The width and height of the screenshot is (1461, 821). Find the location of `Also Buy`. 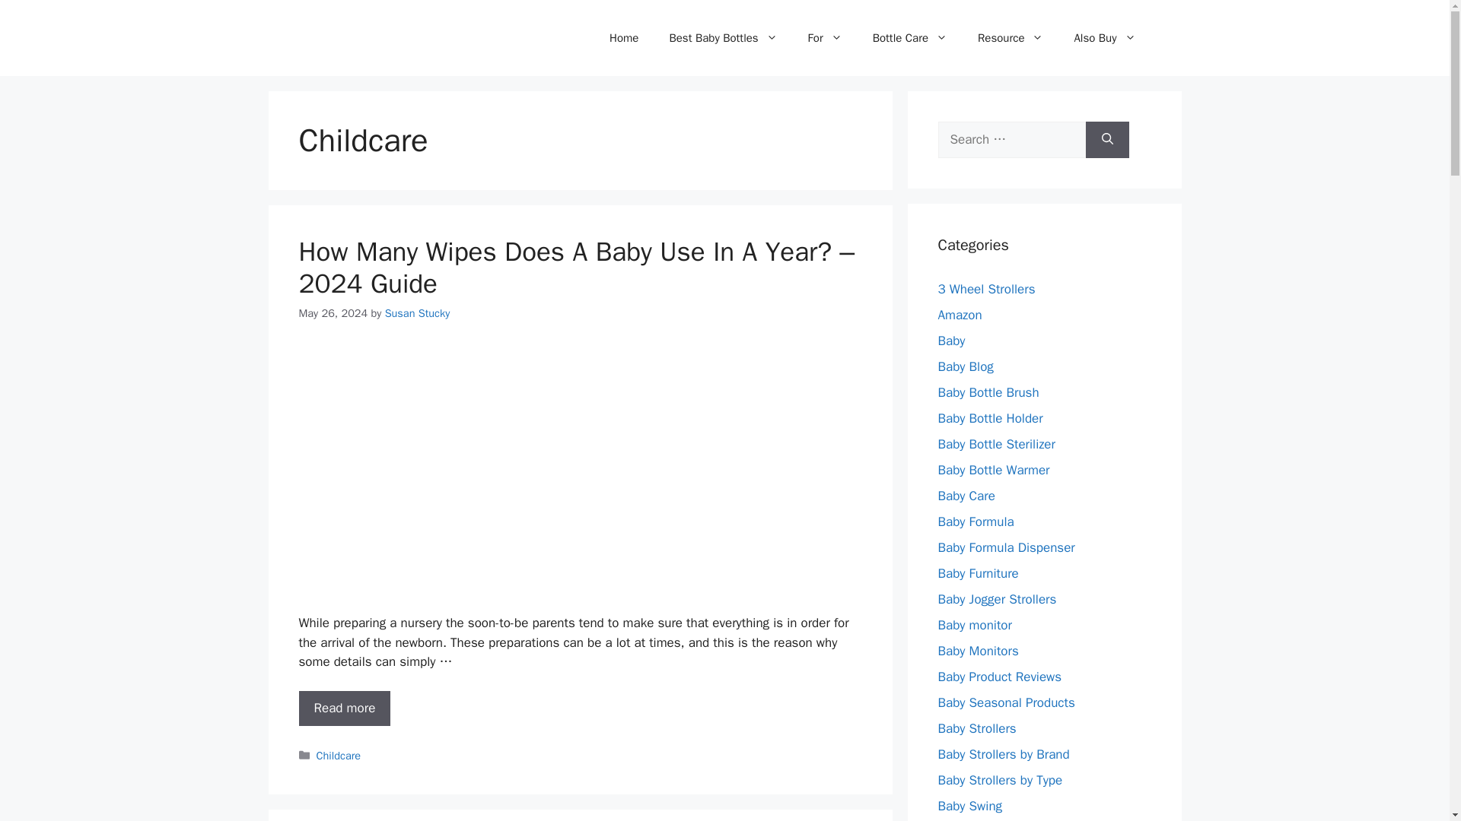

Also Buy is located at coordinates (1104, 38).